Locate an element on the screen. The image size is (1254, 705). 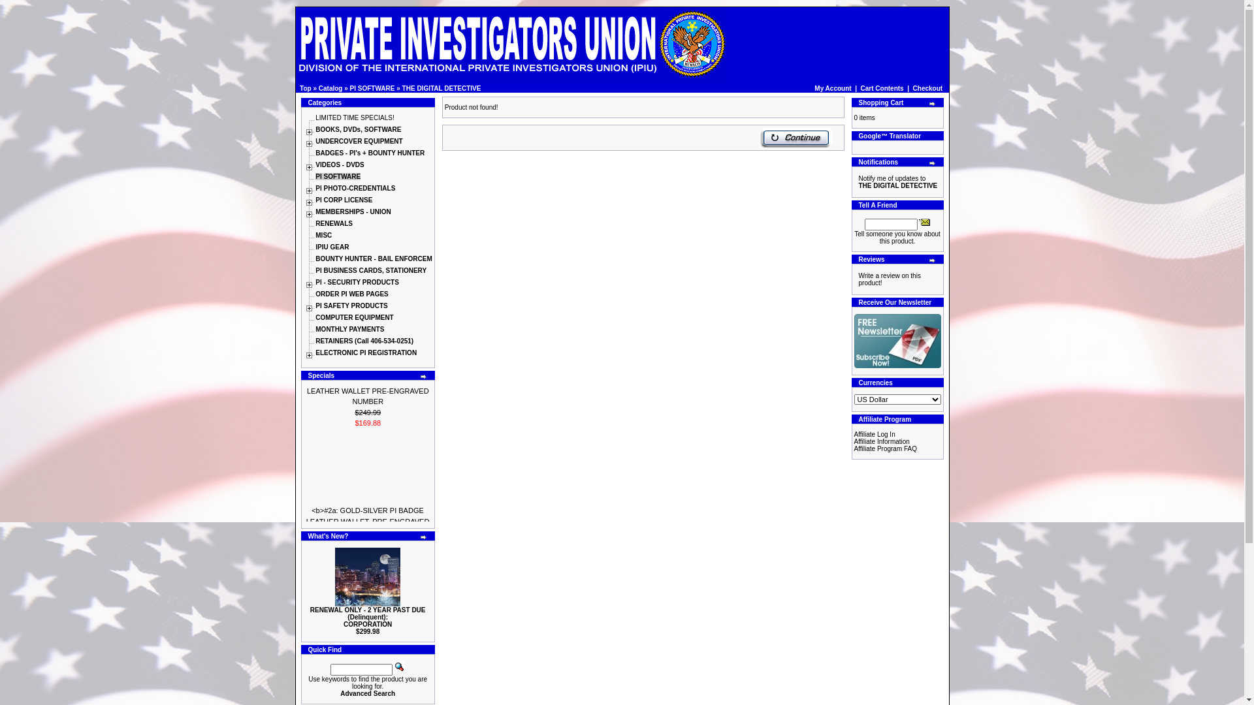
Cart Contents is located at coordinates (882, 89).